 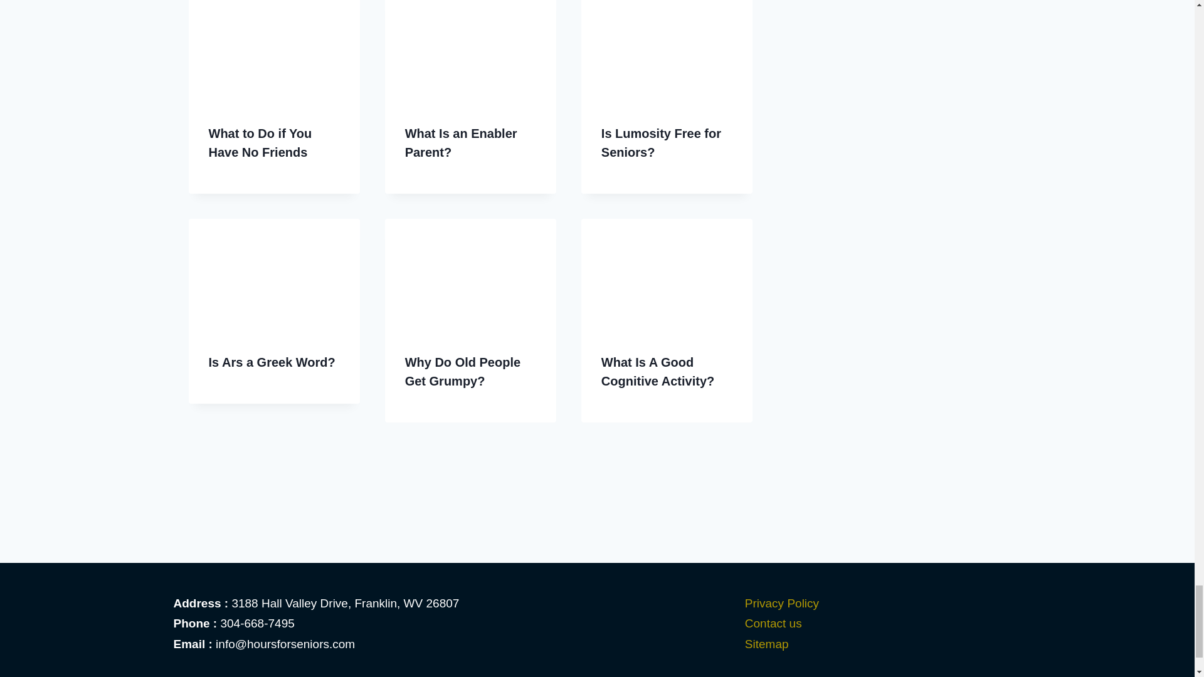 What do you see at coordinates (657, 371) in the screenshot?
I see `What Is A Good Cognitive Activity?` at bounding box center [657, 371].